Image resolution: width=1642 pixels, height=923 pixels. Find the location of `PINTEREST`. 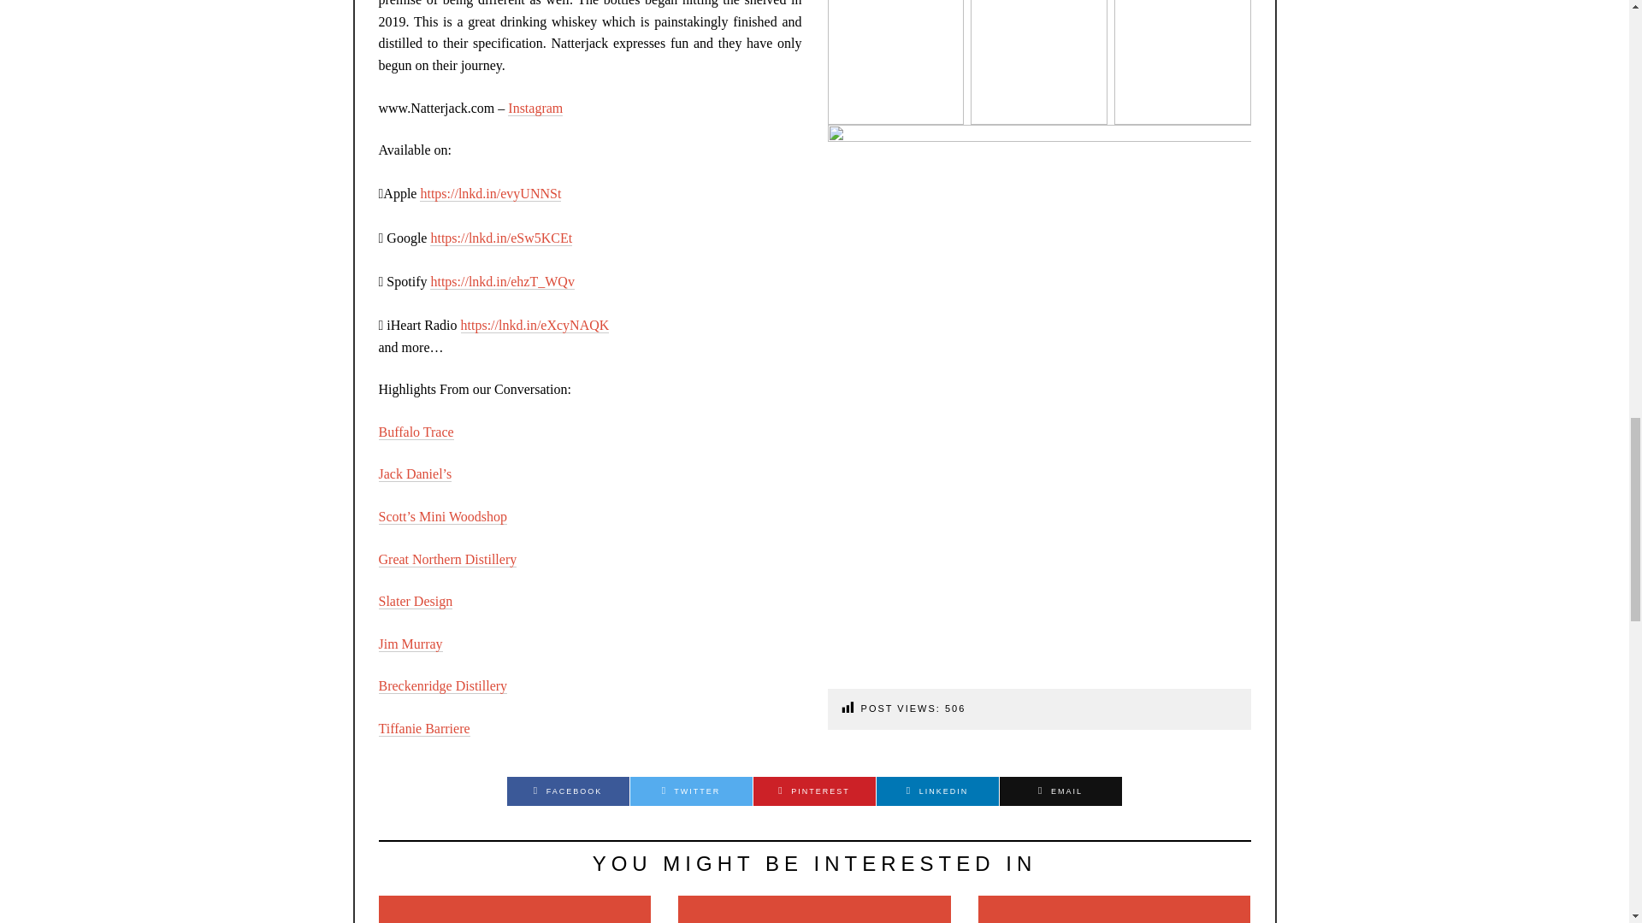

PINTEREST is located at coordinates (813, 791).